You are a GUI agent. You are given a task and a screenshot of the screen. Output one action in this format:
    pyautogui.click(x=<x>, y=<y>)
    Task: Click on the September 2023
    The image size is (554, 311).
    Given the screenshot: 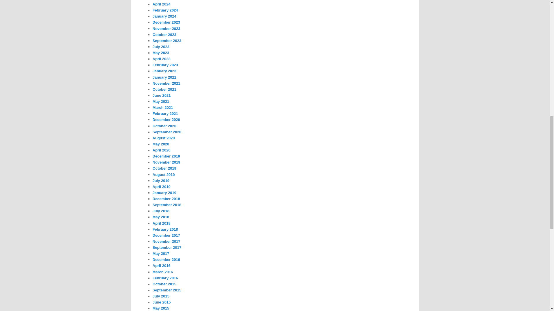 What is the action you would take?
    pyautogui.click(x=167, y=41)
    